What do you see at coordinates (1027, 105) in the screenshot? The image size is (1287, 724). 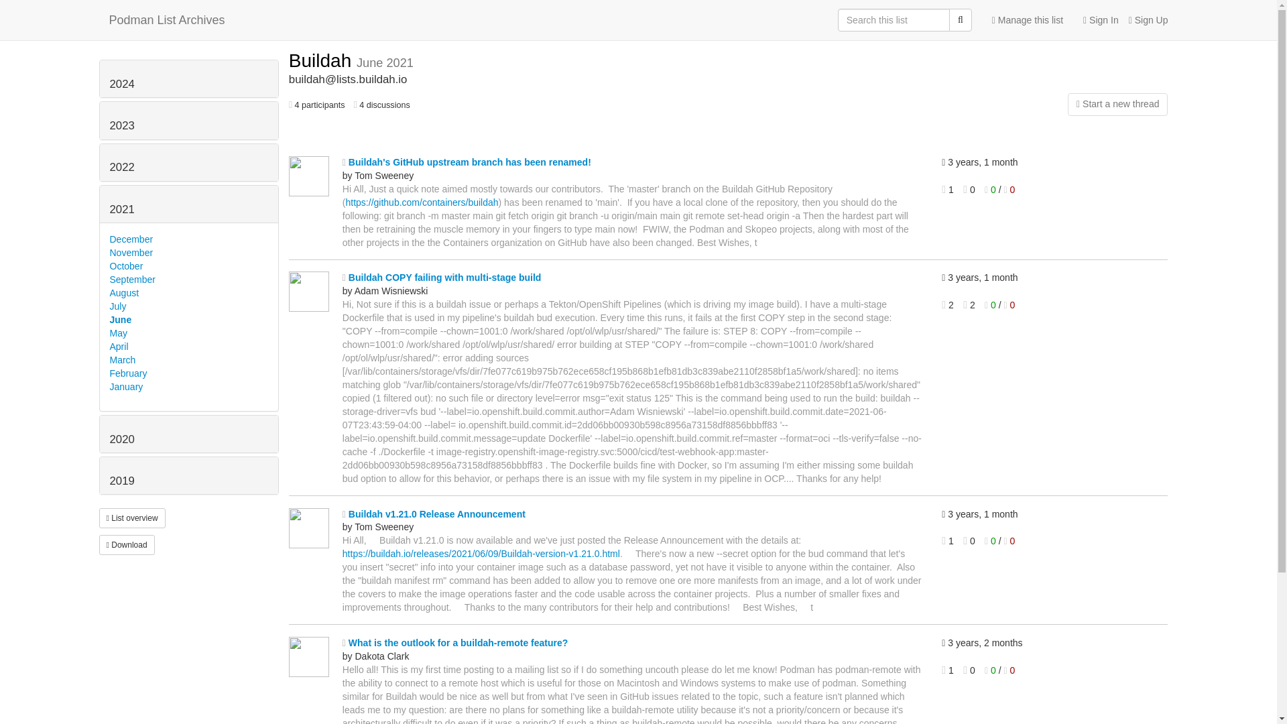 I see `You must be logged-in to create a thread.` at bounding box center [1027, 105].